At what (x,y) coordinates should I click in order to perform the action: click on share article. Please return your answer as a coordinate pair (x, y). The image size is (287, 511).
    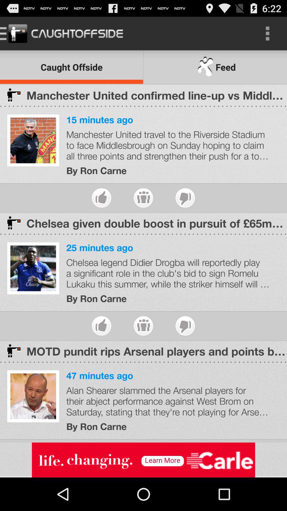
    Looking at the image, I should click on (143, 198).